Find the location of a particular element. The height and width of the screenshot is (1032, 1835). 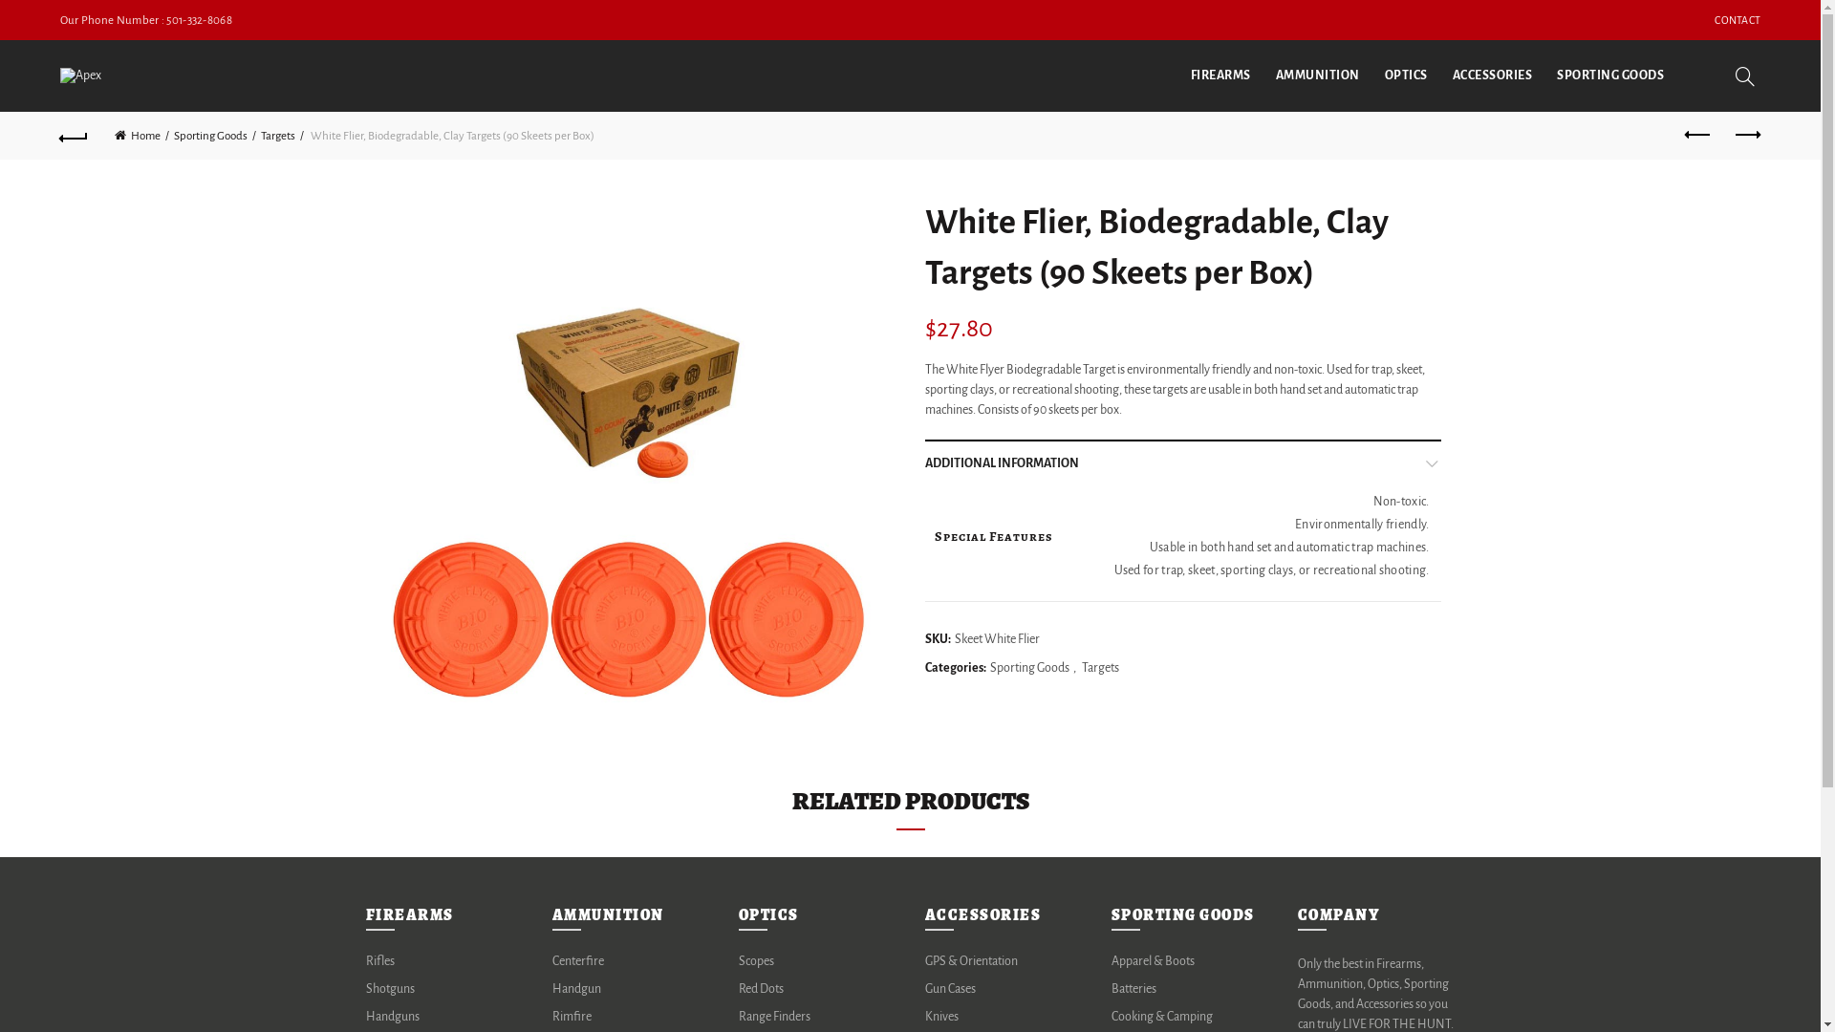

Apparel & Boots is located at coordinates (1153, 961).